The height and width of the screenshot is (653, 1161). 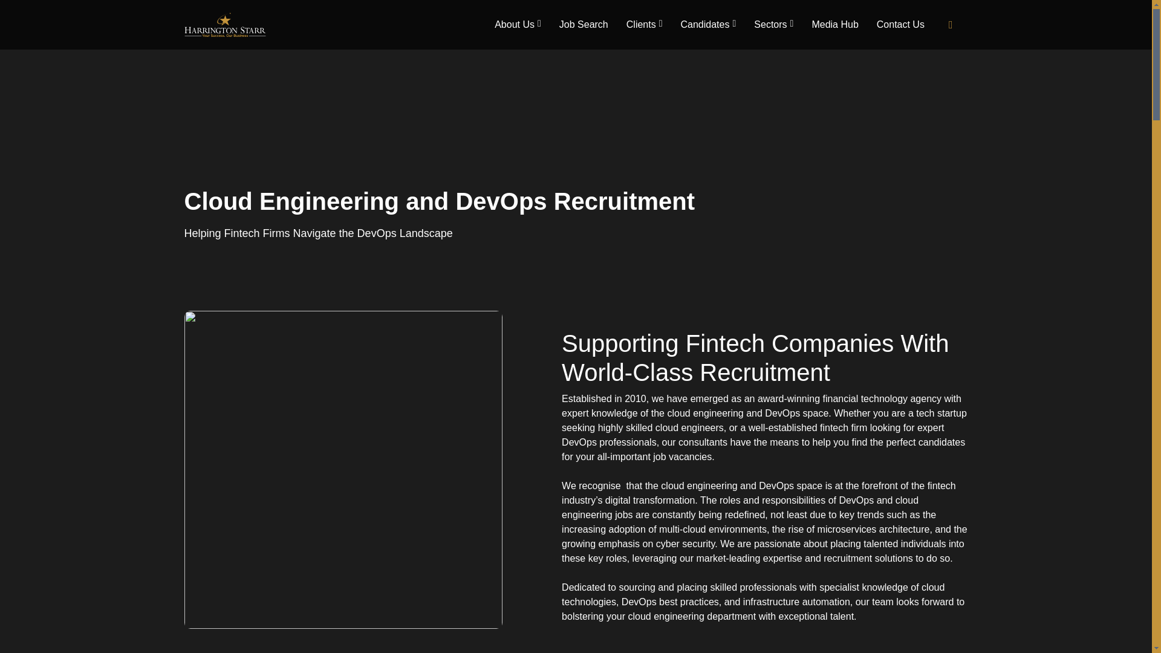 I want to click on Clients, so click(x=645, y=24).